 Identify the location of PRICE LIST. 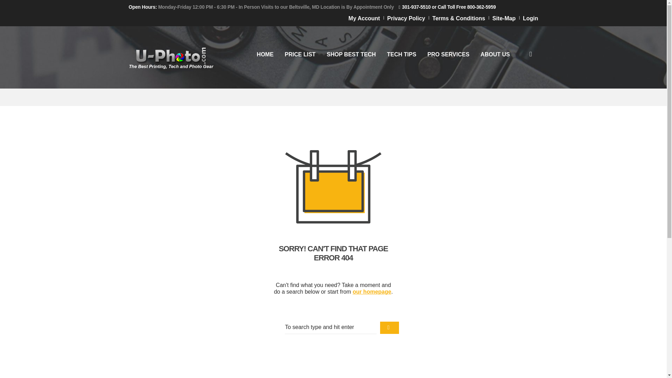
(300, 55).